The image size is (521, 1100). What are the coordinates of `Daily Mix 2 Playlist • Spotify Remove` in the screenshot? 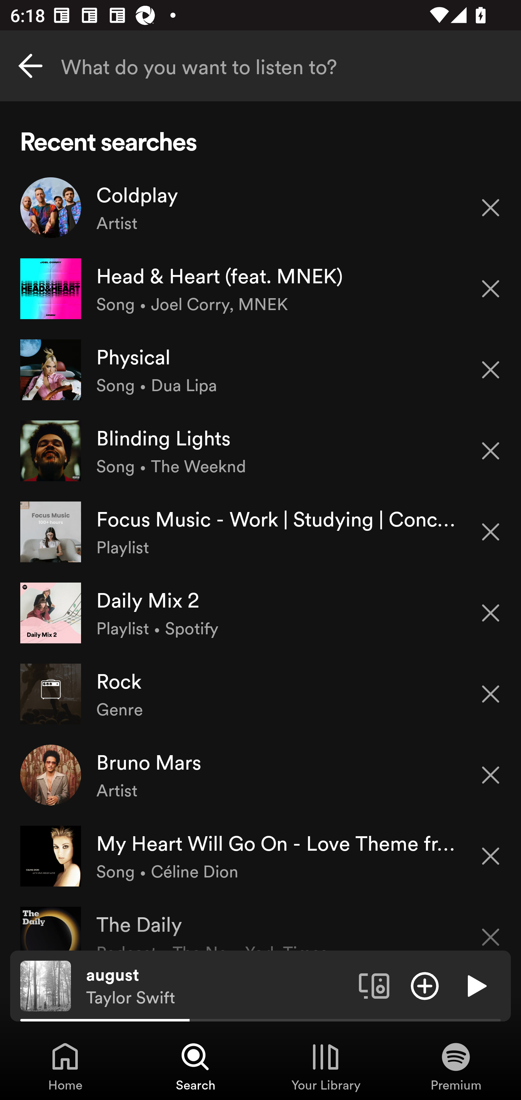 It's located at (260, 612).